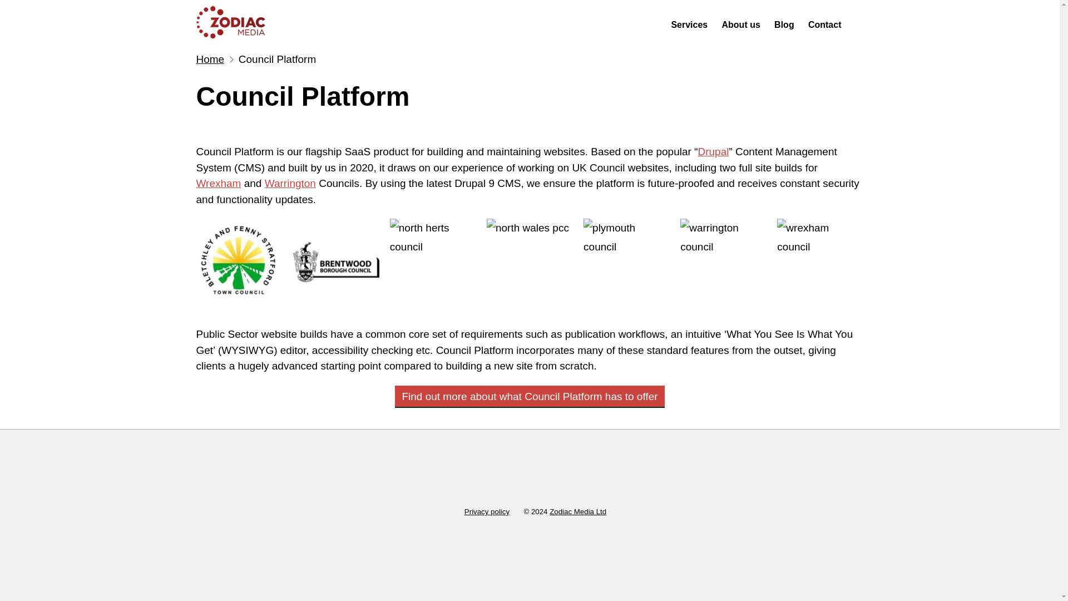 This screenshot has height=601, width=1068. I want to click on Skip to main content, so click(8, 6).